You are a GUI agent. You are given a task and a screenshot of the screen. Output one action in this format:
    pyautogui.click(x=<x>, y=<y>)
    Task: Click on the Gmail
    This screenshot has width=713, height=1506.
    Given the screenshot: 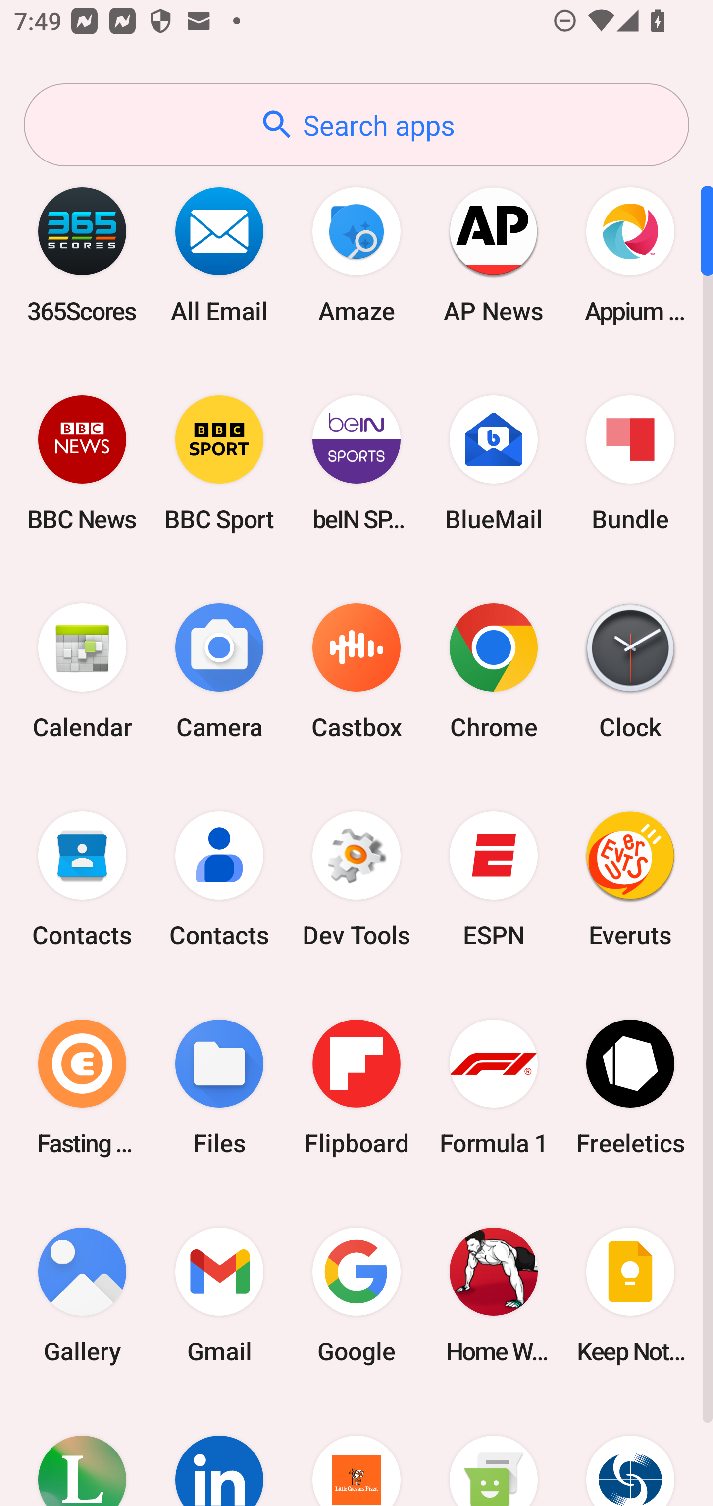 What is the action you would take?
    pyautogui.click(x=219, y=1295)
    